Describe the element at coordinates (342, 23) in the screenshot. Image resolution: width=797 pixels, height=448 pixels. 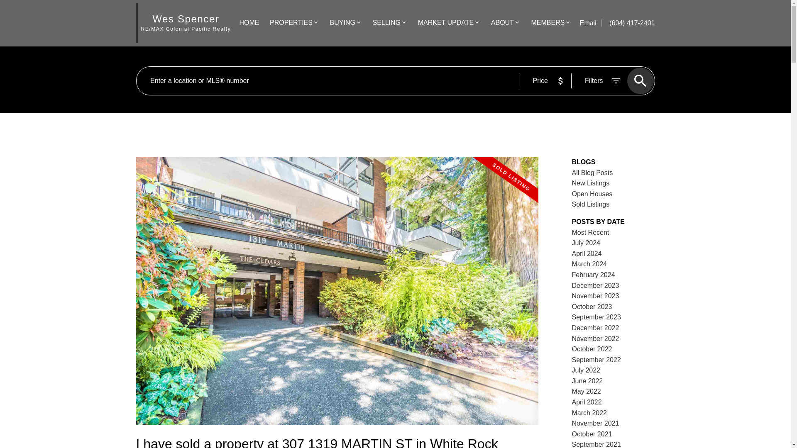
I see `BUYING` at that location.